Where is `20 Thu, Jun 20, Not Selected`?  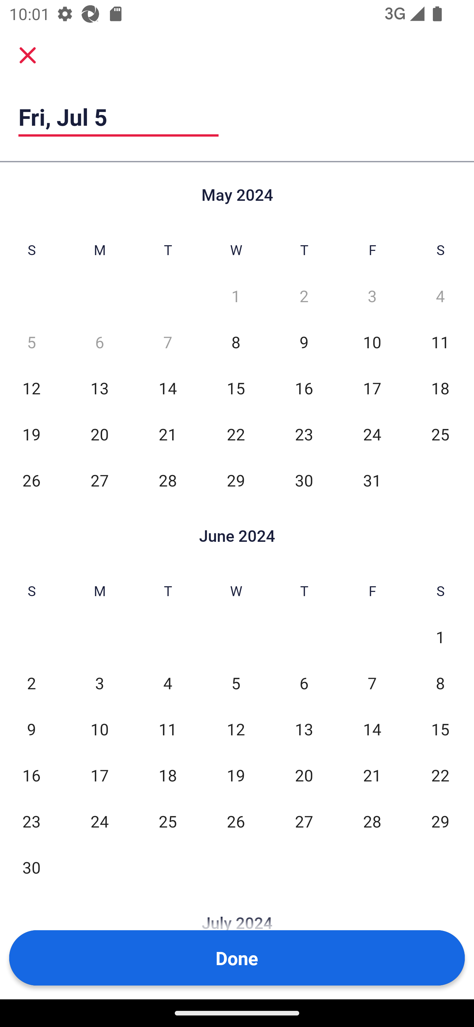
20 Thu, Jun 20, Not Selected is located at coordinates (304, 775).